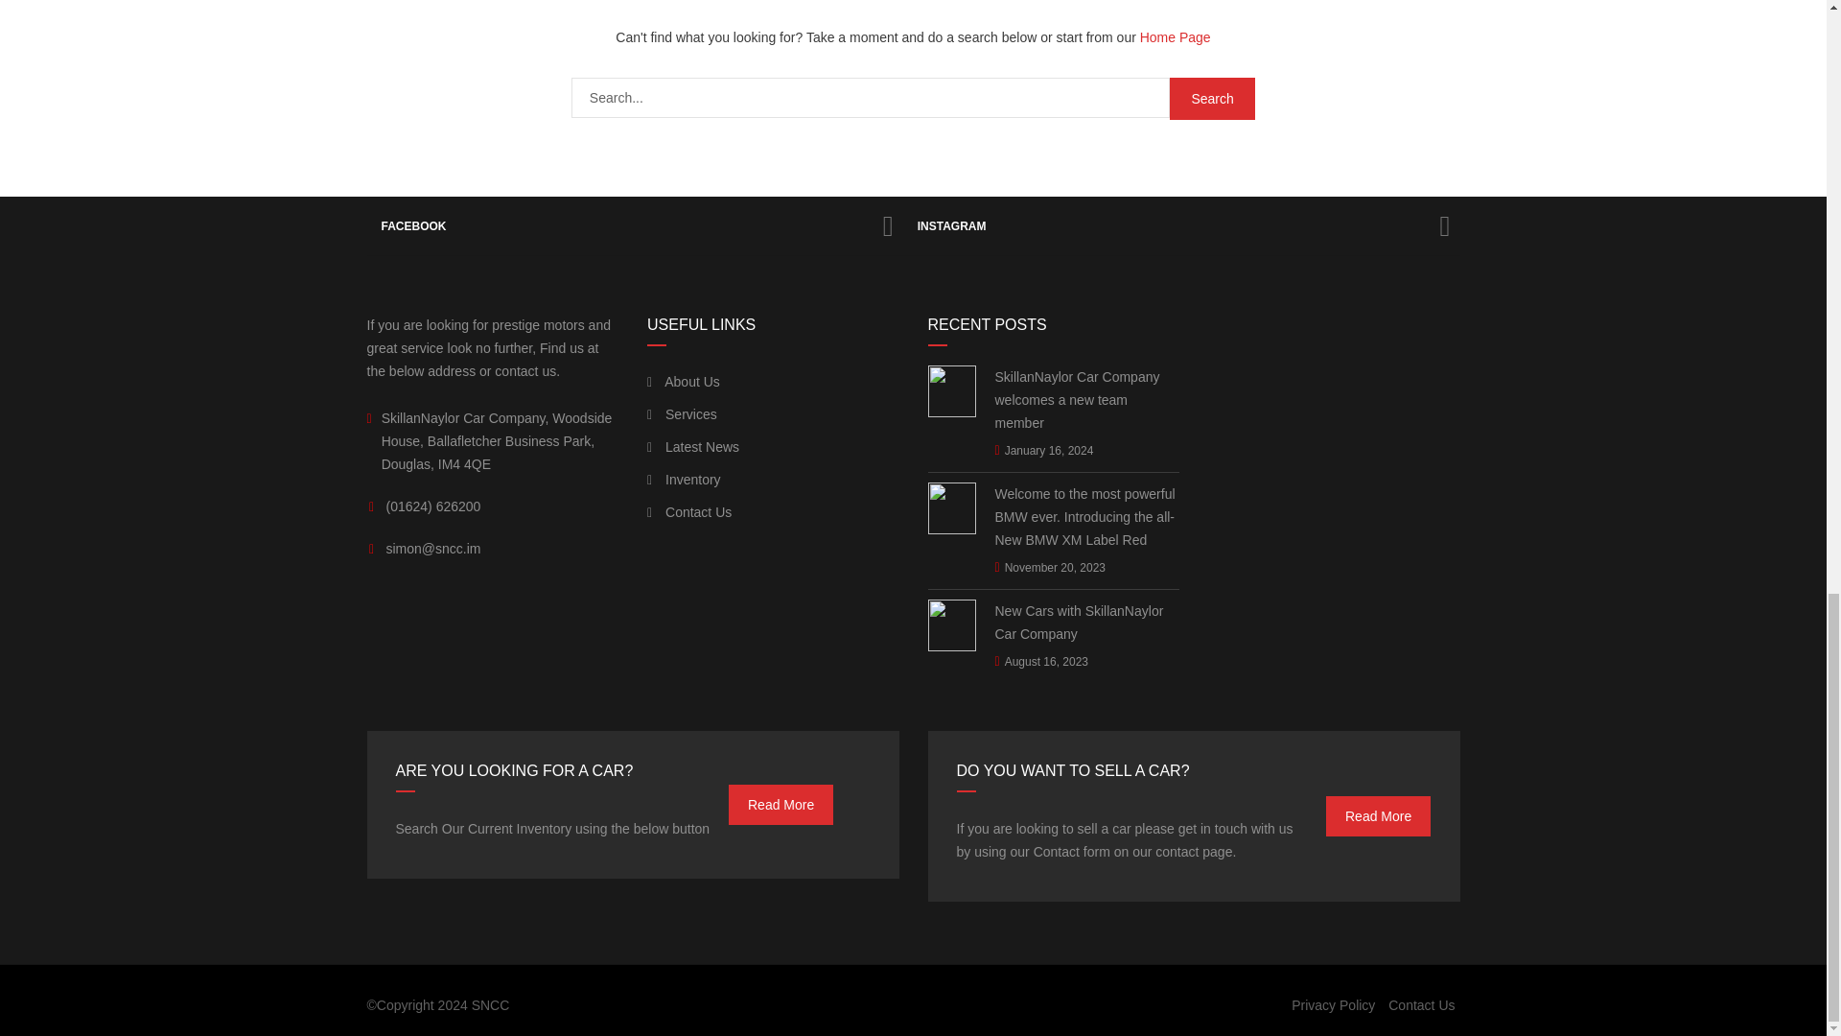 This screenshot has height=1036, width=1841. I want to click on Contact Us, so click(688, 512).